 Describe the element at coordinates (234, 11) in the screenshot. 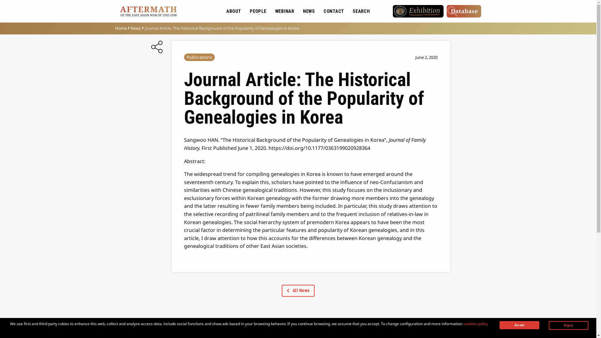

I see `ABOUT` at that location.